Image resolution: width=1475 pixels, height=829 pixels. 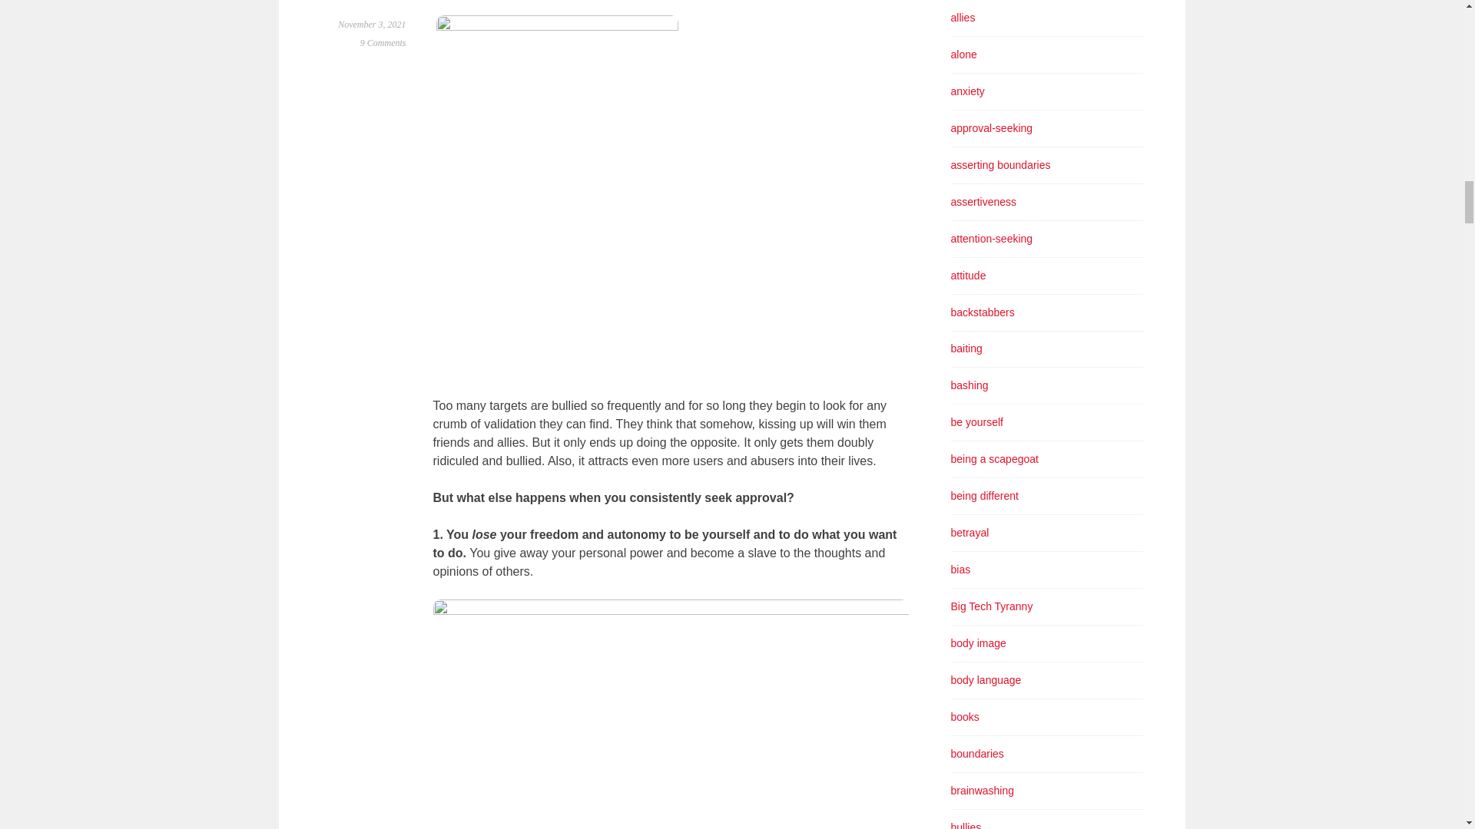 I want to click on November 3, 2021, so click(x=372, y=24).